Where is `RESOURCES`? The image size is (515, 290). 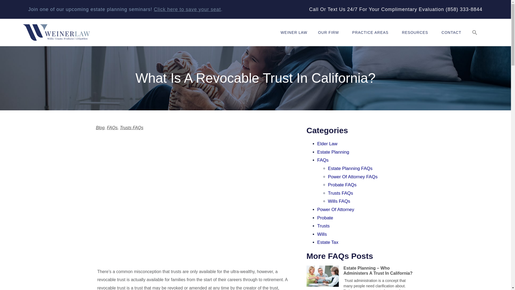
RESOURCES is located at coordinates (416, 32).